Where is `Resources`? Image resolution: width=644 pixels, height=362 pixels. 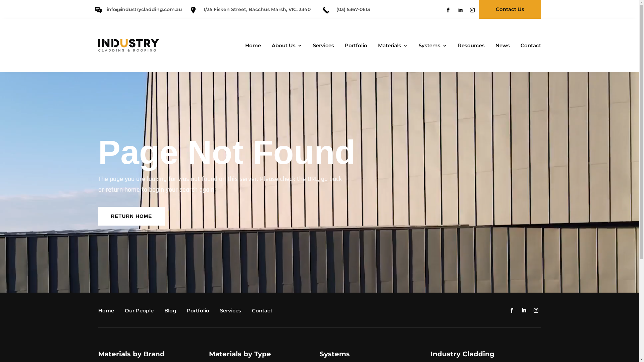 Resources is located at coordinates (469, 47).